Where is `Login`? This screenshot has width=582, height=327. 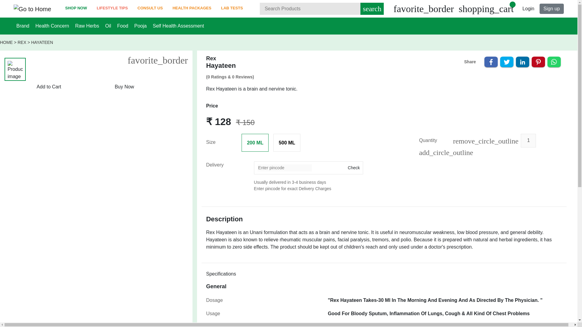
Login is located at coordinates (528, 8).